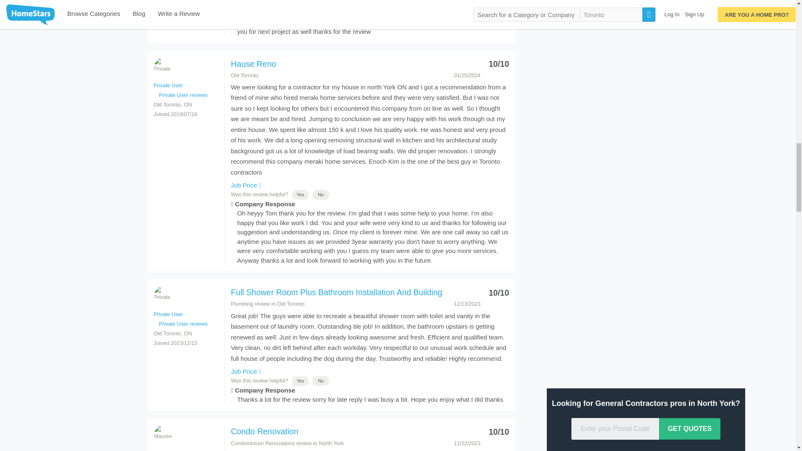 This screenshot has width=802, height=451. I want to click on Yes, so click(300, 4).